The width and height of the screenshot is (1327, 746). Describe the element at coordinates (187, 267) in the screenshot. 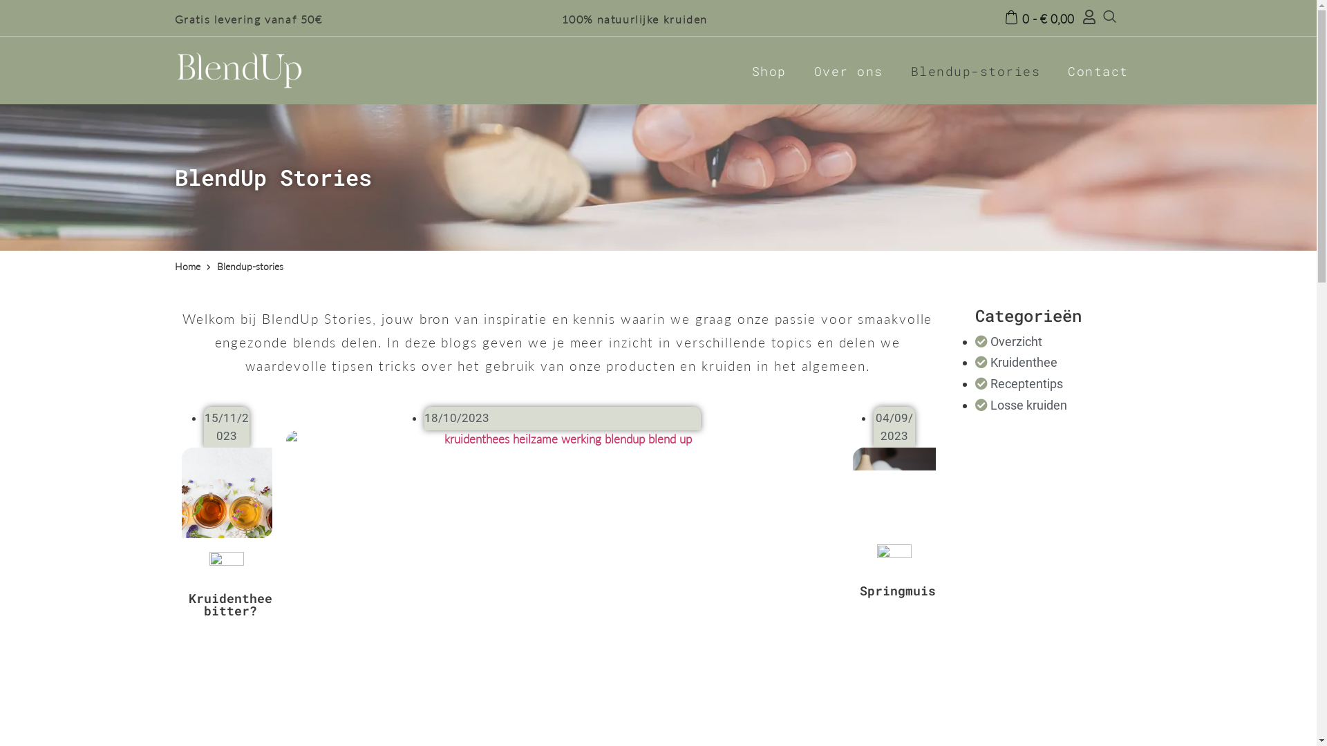

I see `Home` at that location.